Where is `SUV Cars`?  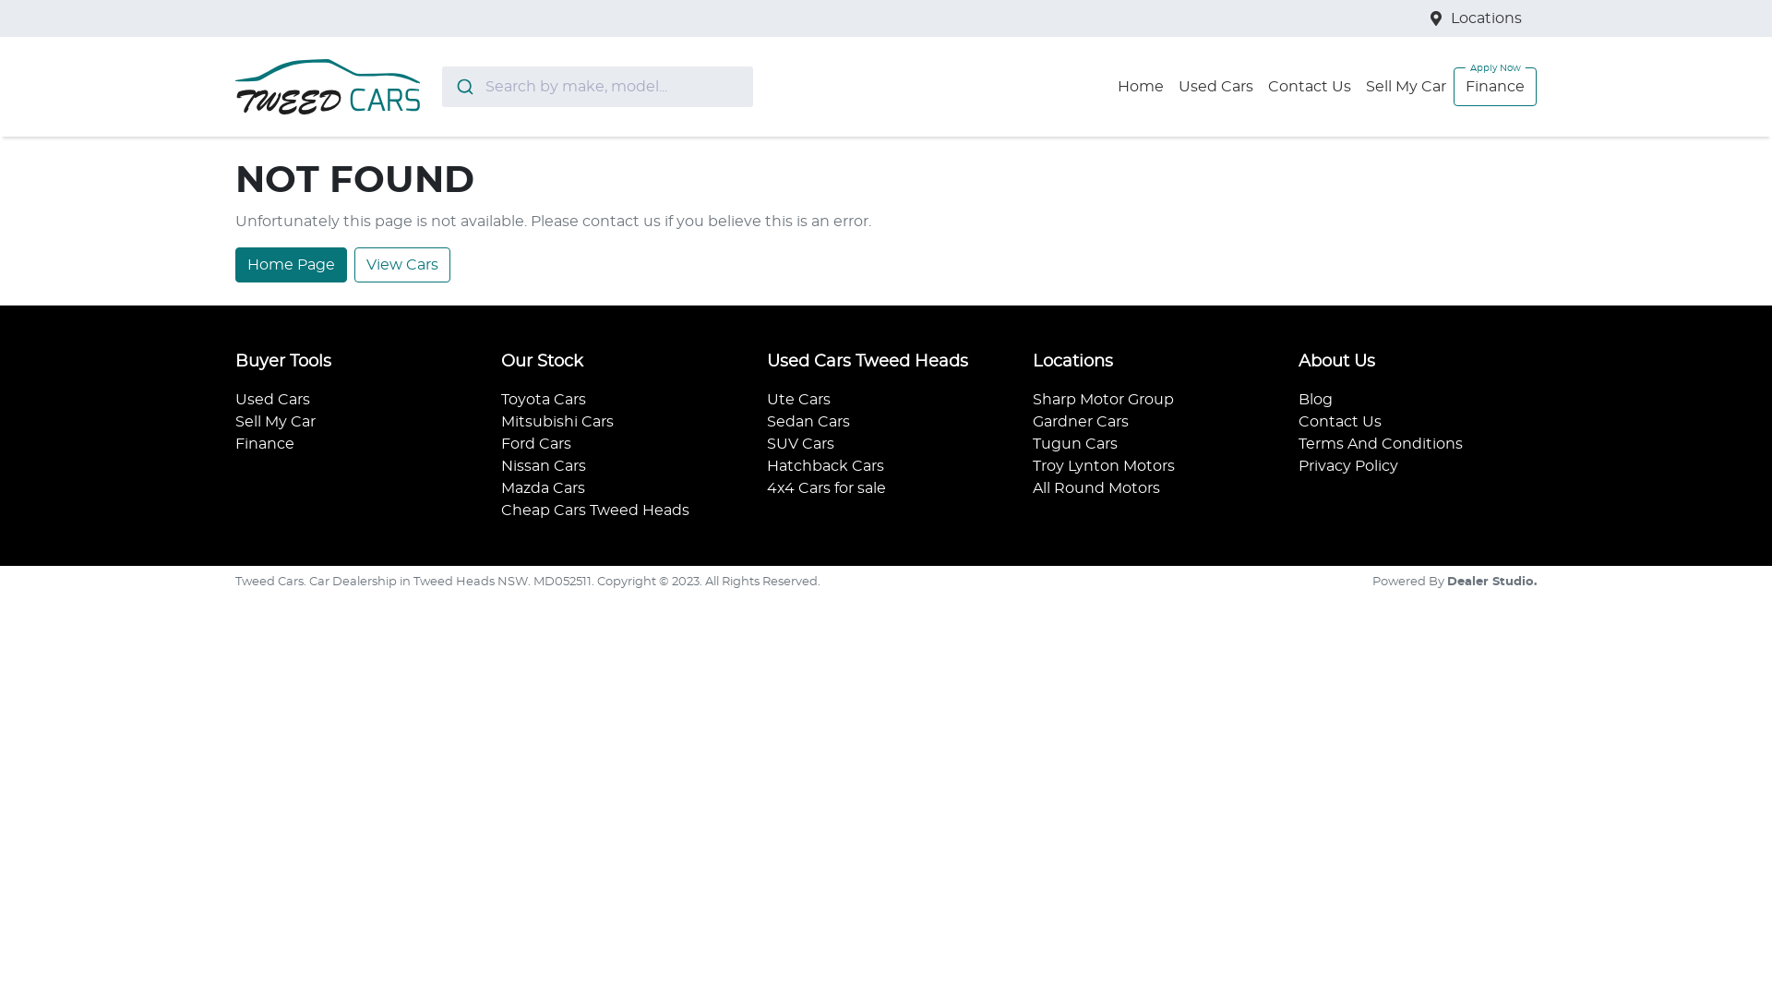
SUV Cars is located at coordinates (801, 444).